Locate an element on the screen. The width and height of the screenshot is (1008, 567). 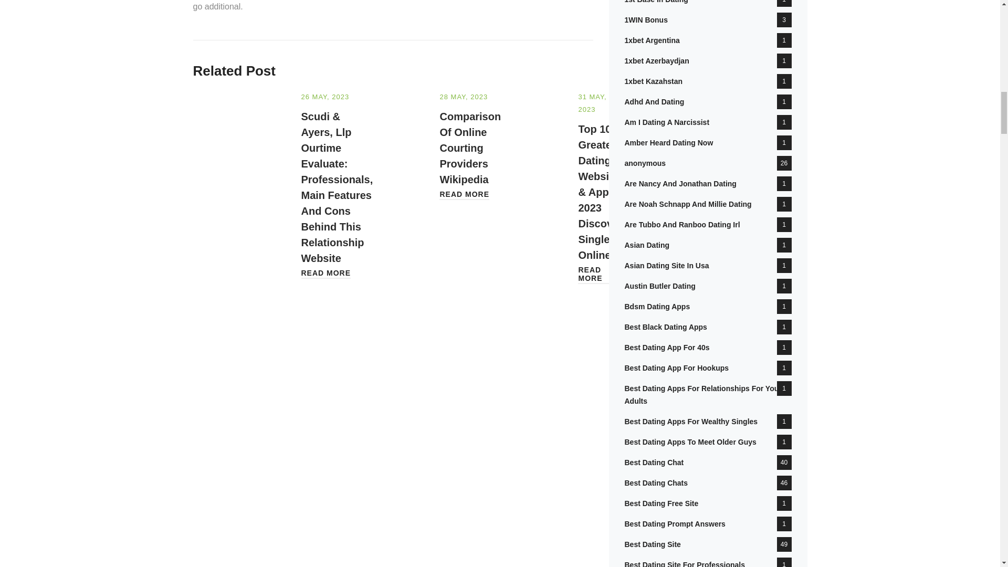
26 MAY, 2023 is located at coordinates (325, 97).